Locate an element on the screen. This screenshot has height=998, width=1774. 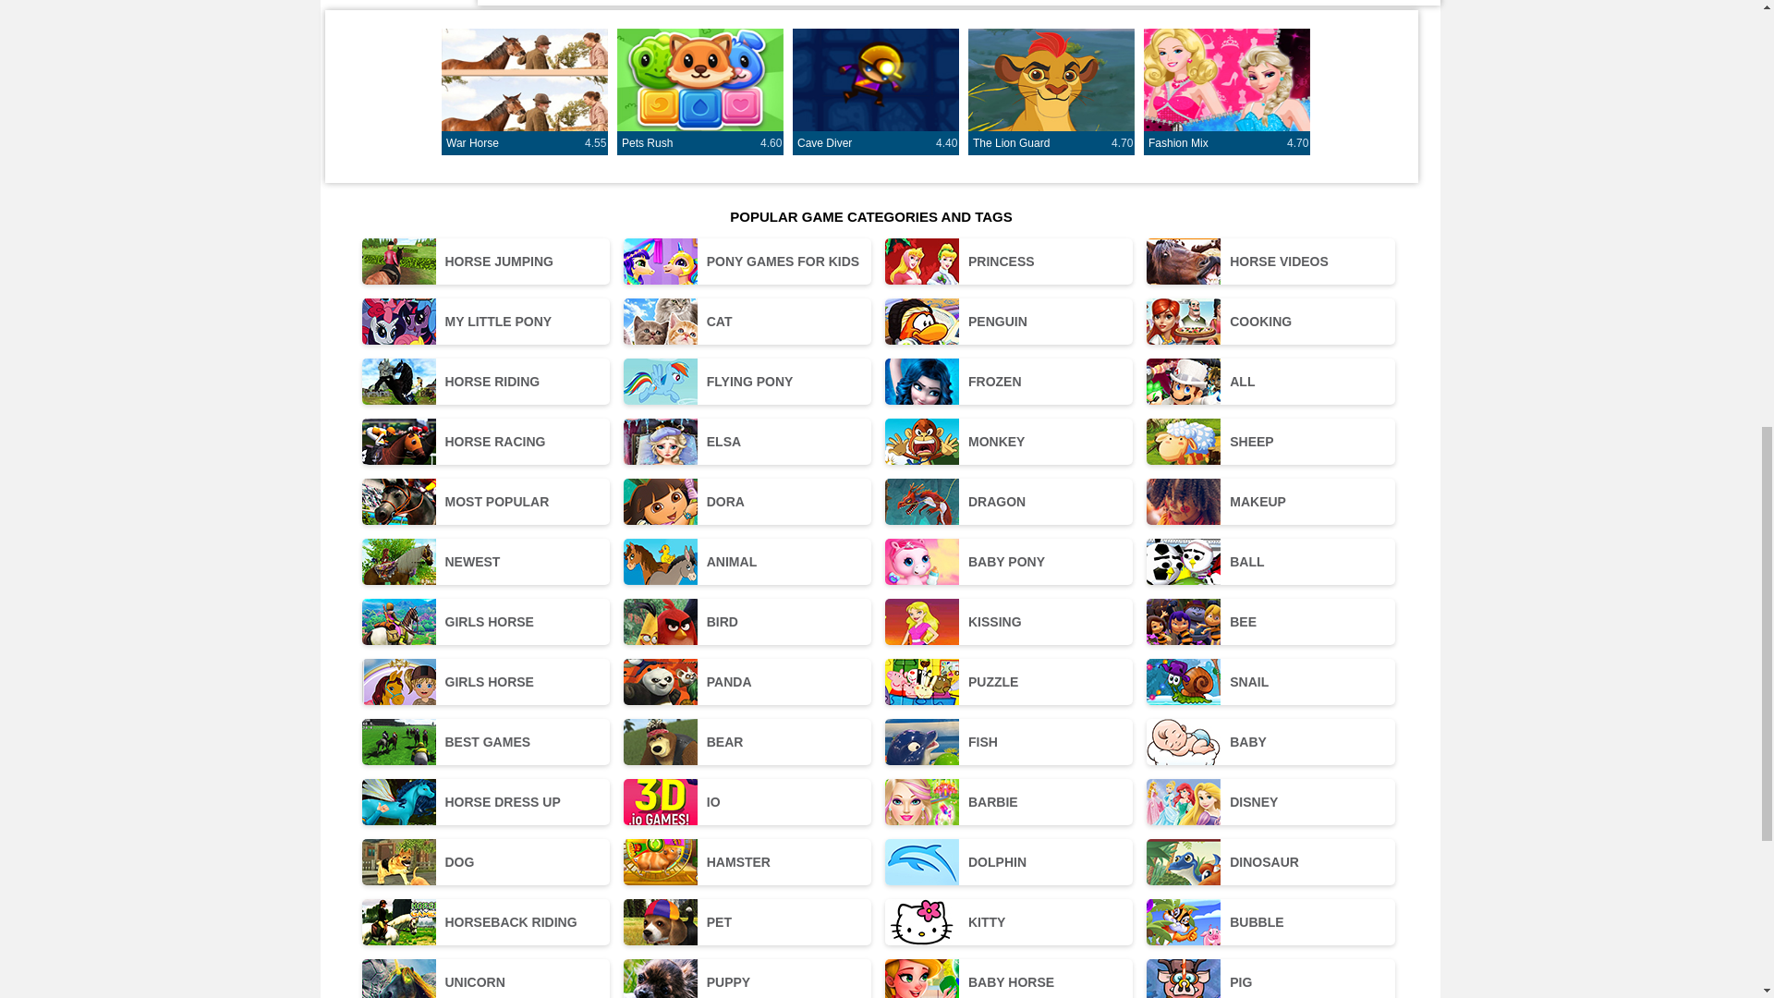
HORSE RIDING is located at coordinates (1051, 142).